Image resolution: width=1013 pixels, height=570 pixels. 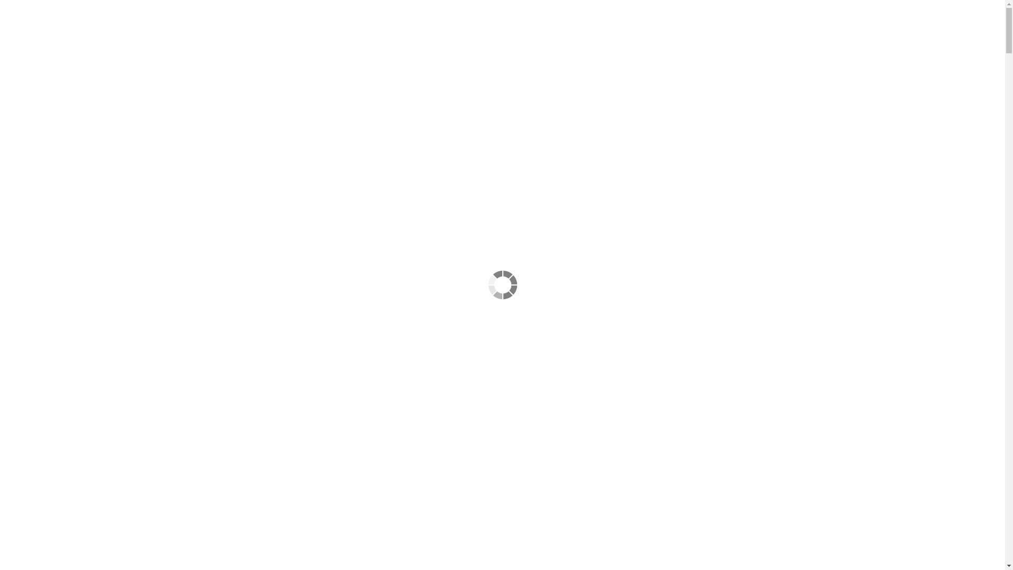 What do you see at coordinates (613, 24) in the screenshot?
I see `0490 58 25 23` at bounding box center [613, 24].